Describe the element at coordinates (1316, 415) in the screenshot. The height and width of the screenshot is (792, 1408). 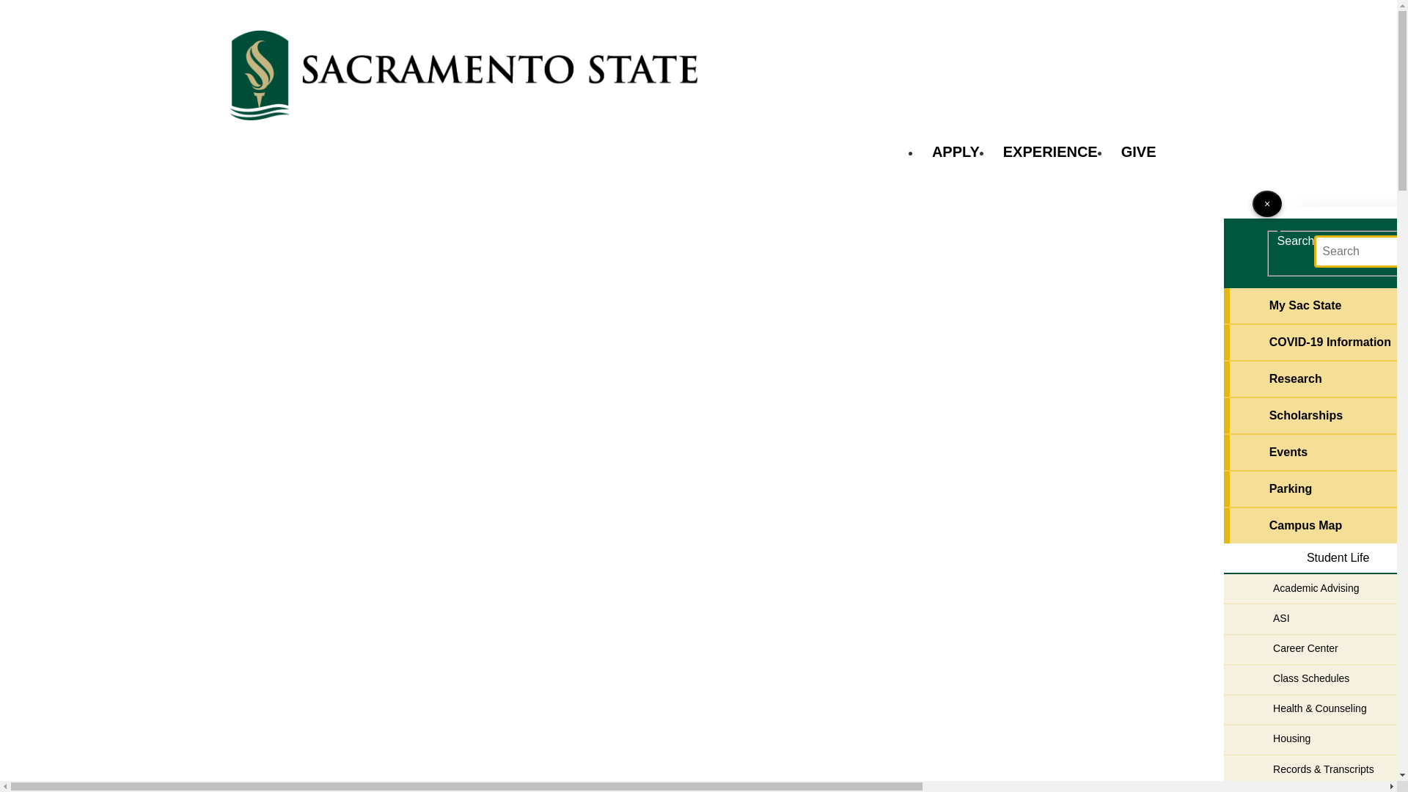
I see `Scholarships` at that location.